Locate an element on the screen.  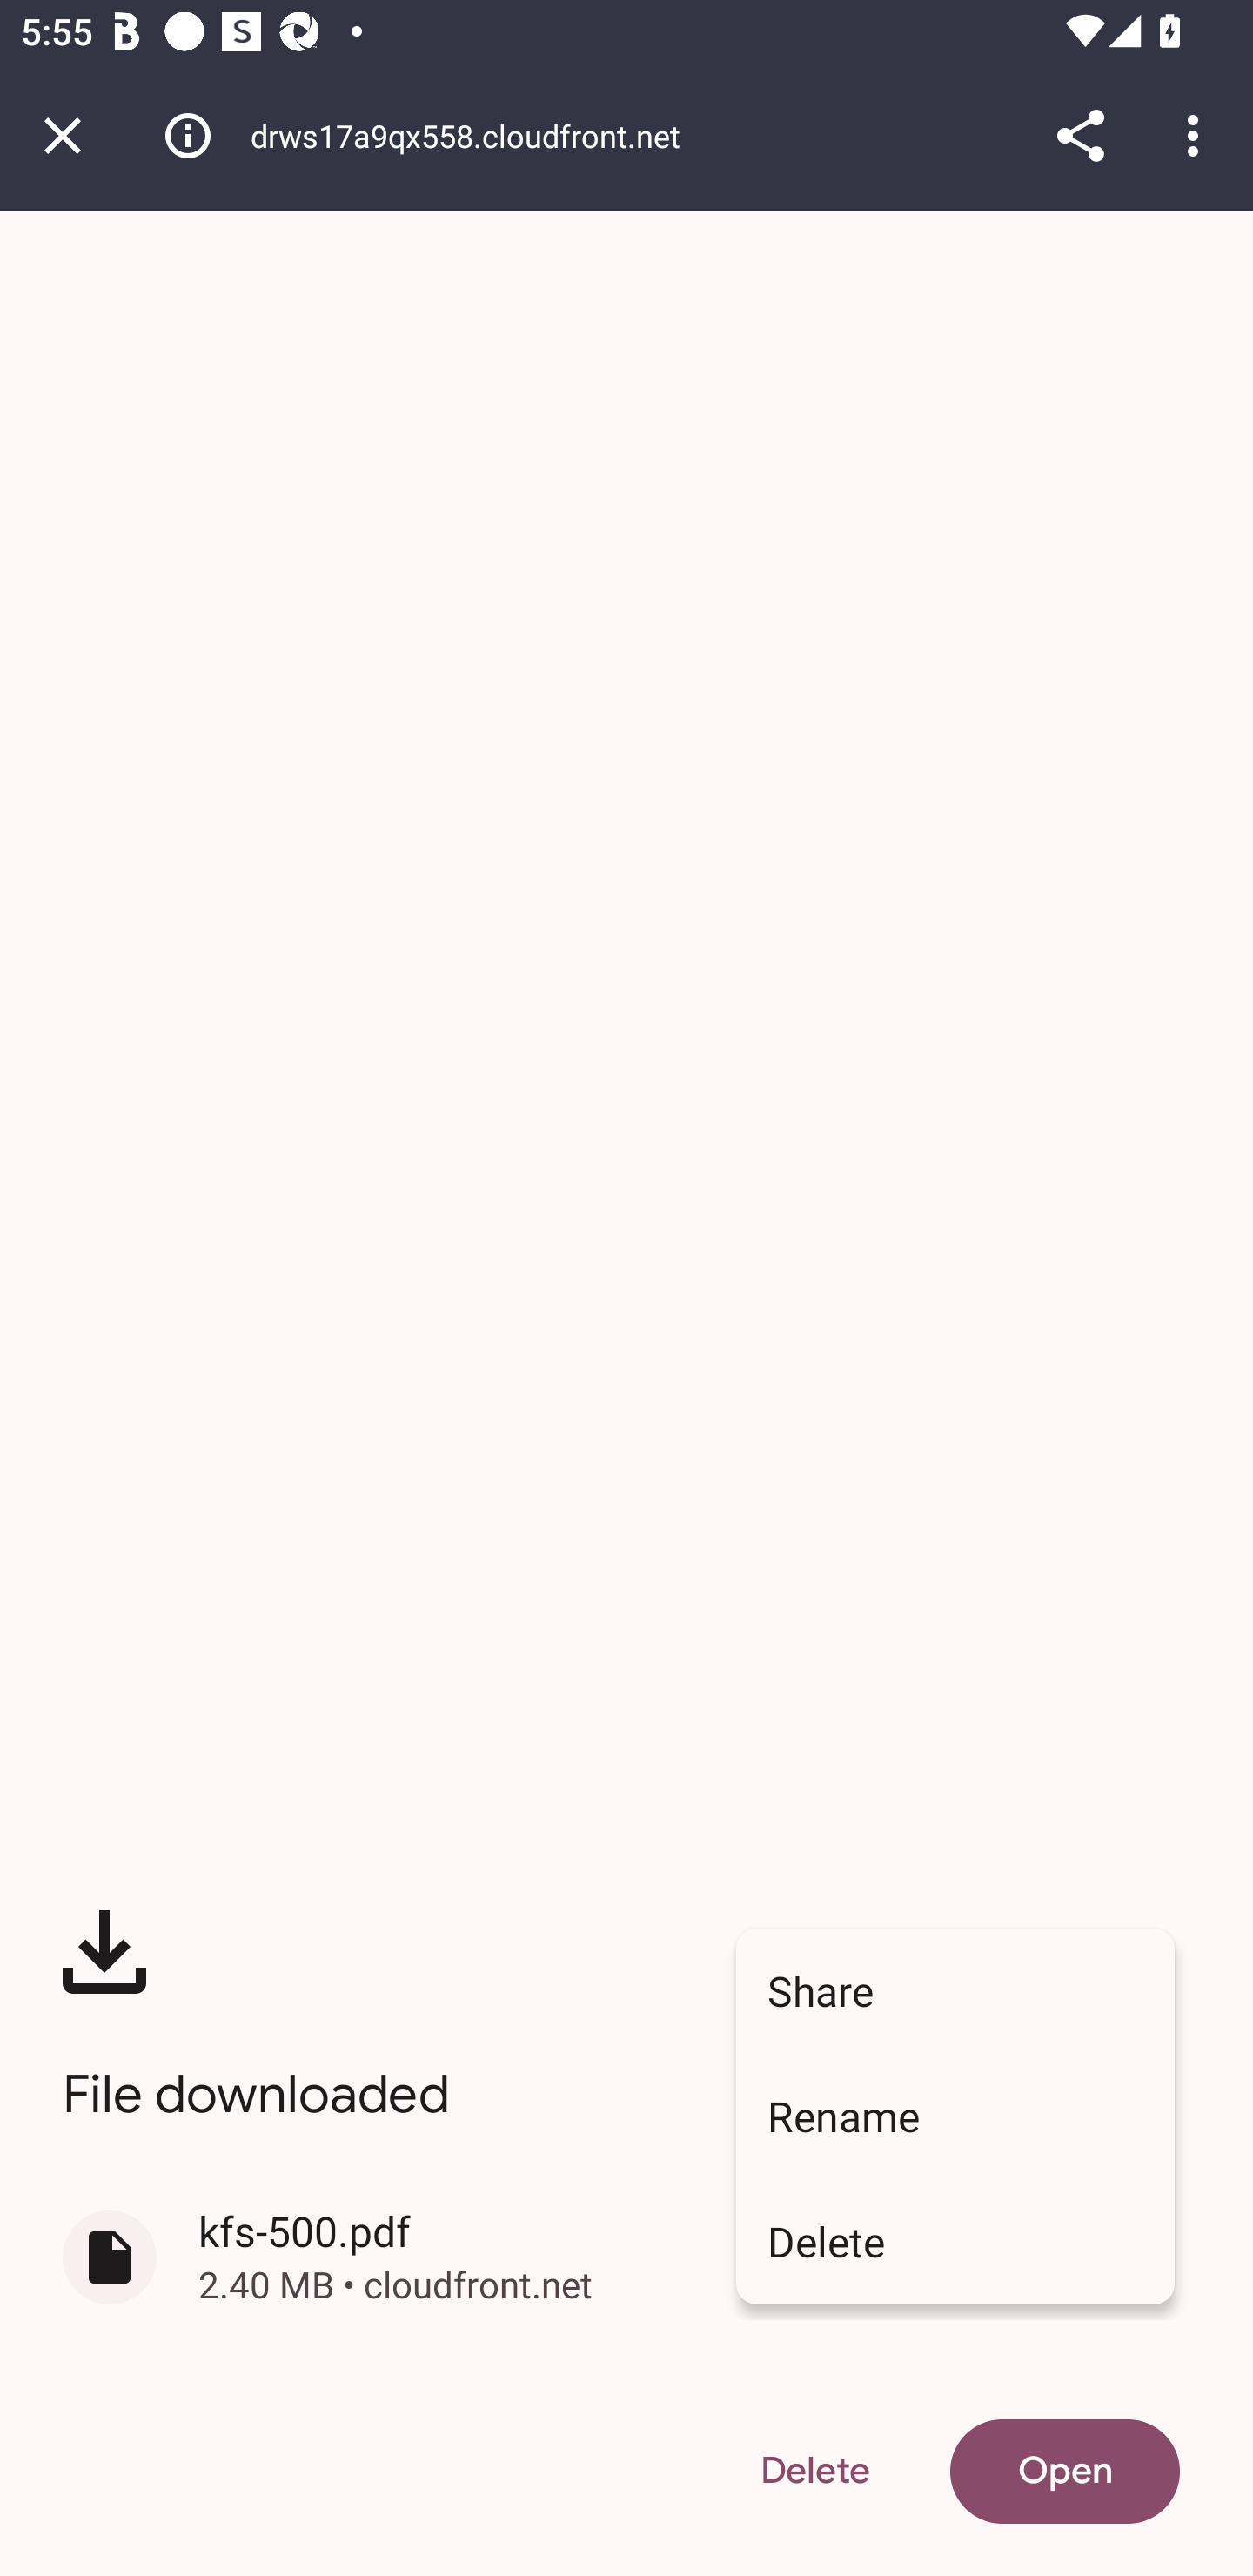
Rename is located at coordinates (955, 2116).